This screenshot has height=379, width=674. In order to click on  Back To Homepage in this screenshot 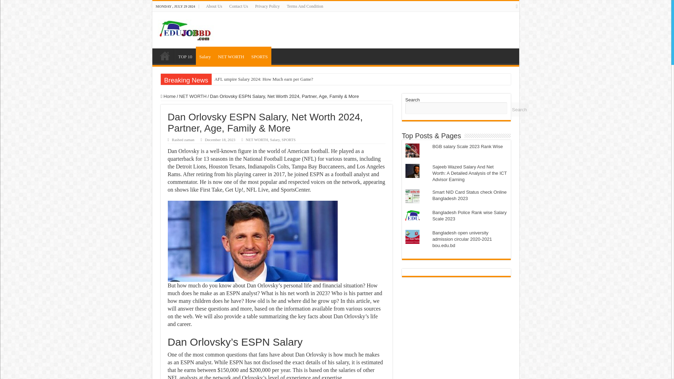, I will do `click(165, 56)`.